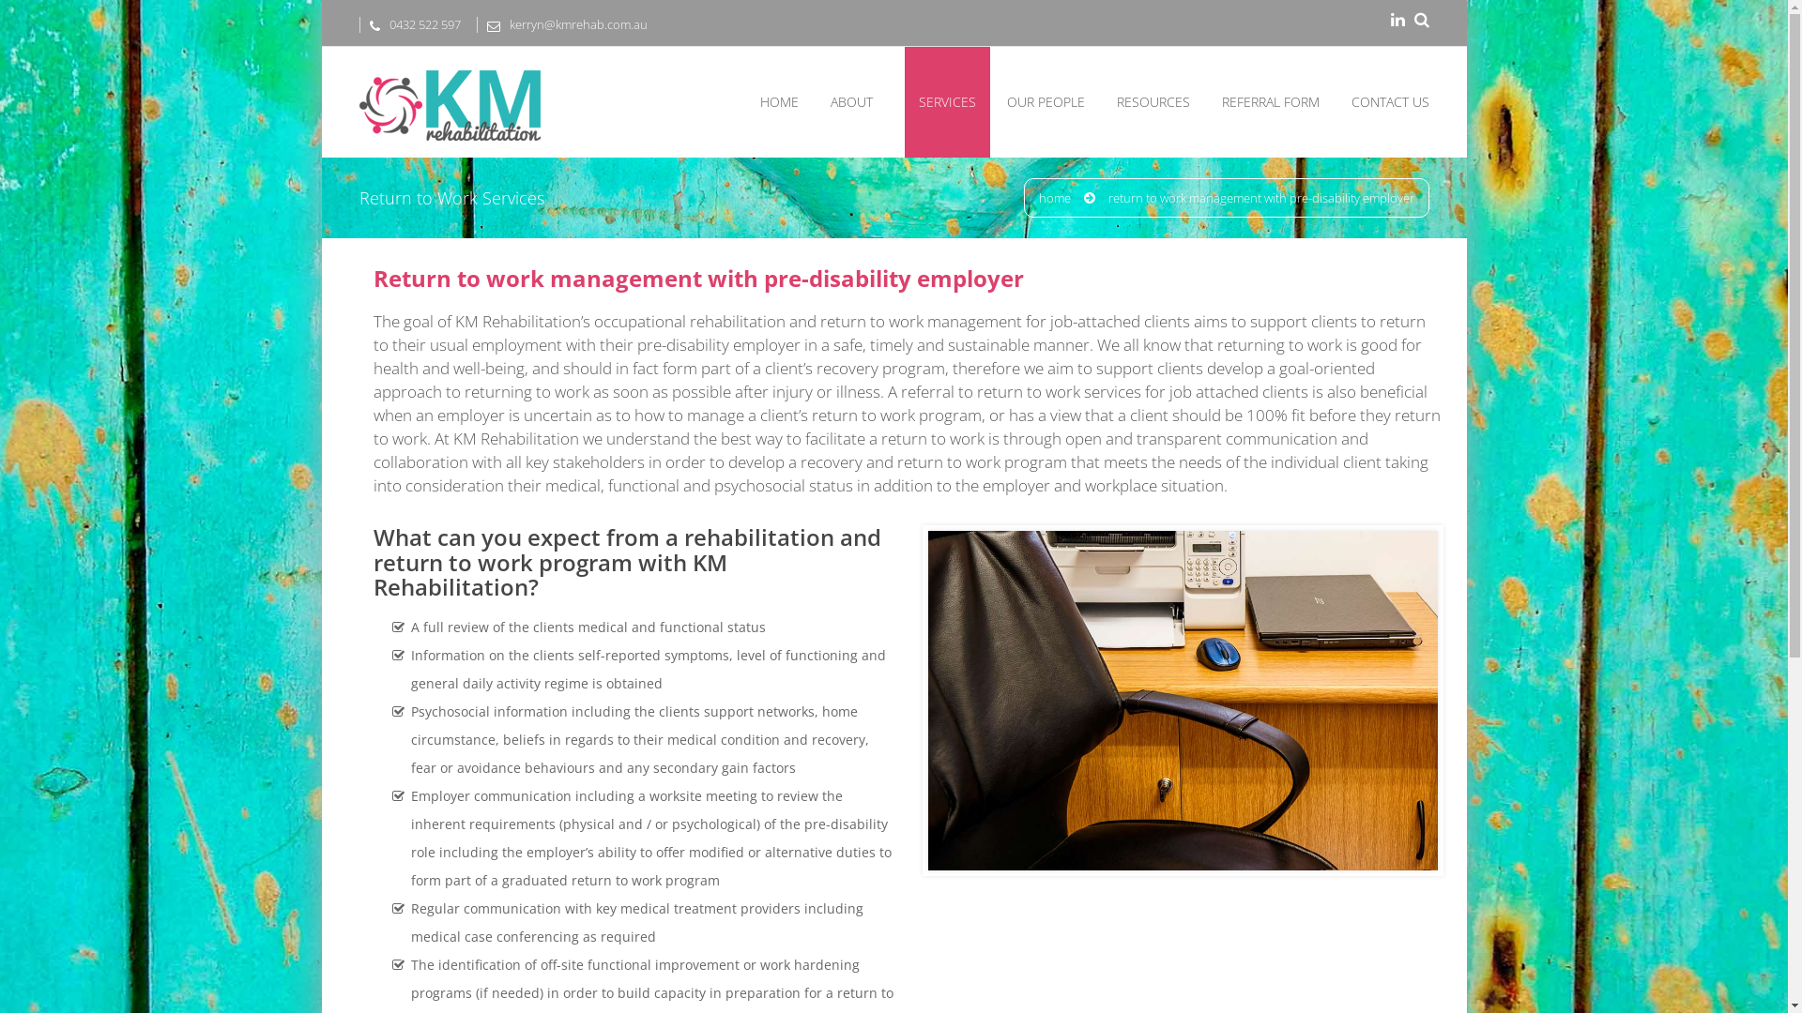 Image resolution: width=1802 pixels, height=1013 pixels. I want to click on OUR PEOPLE, so click(1046, 102).